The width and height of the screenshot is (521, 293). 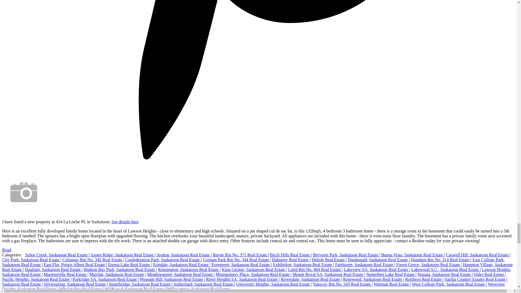 What do you see at coordinates (7, 250) in the screenshot?
I see `Read` at bounding box center [7, 250].